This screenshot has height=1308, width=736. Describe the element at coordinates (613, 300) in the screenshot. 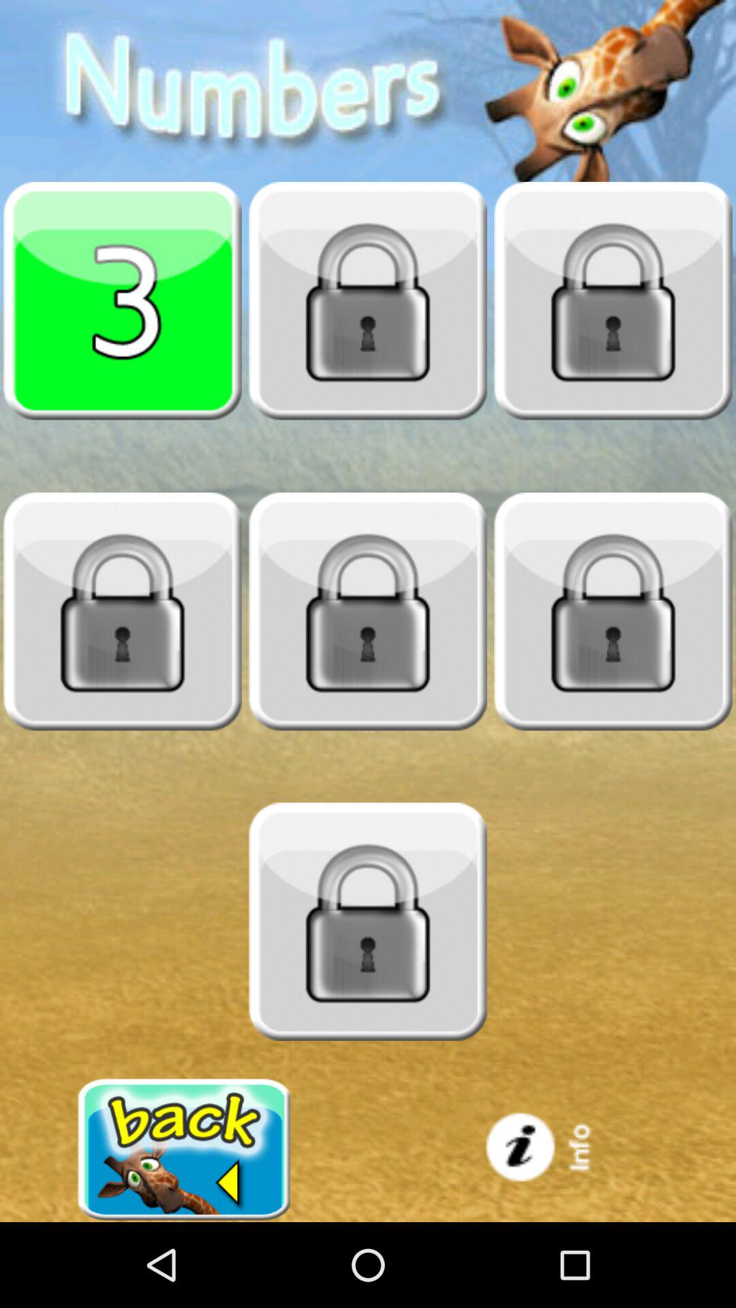

I see `locked number` at that location.